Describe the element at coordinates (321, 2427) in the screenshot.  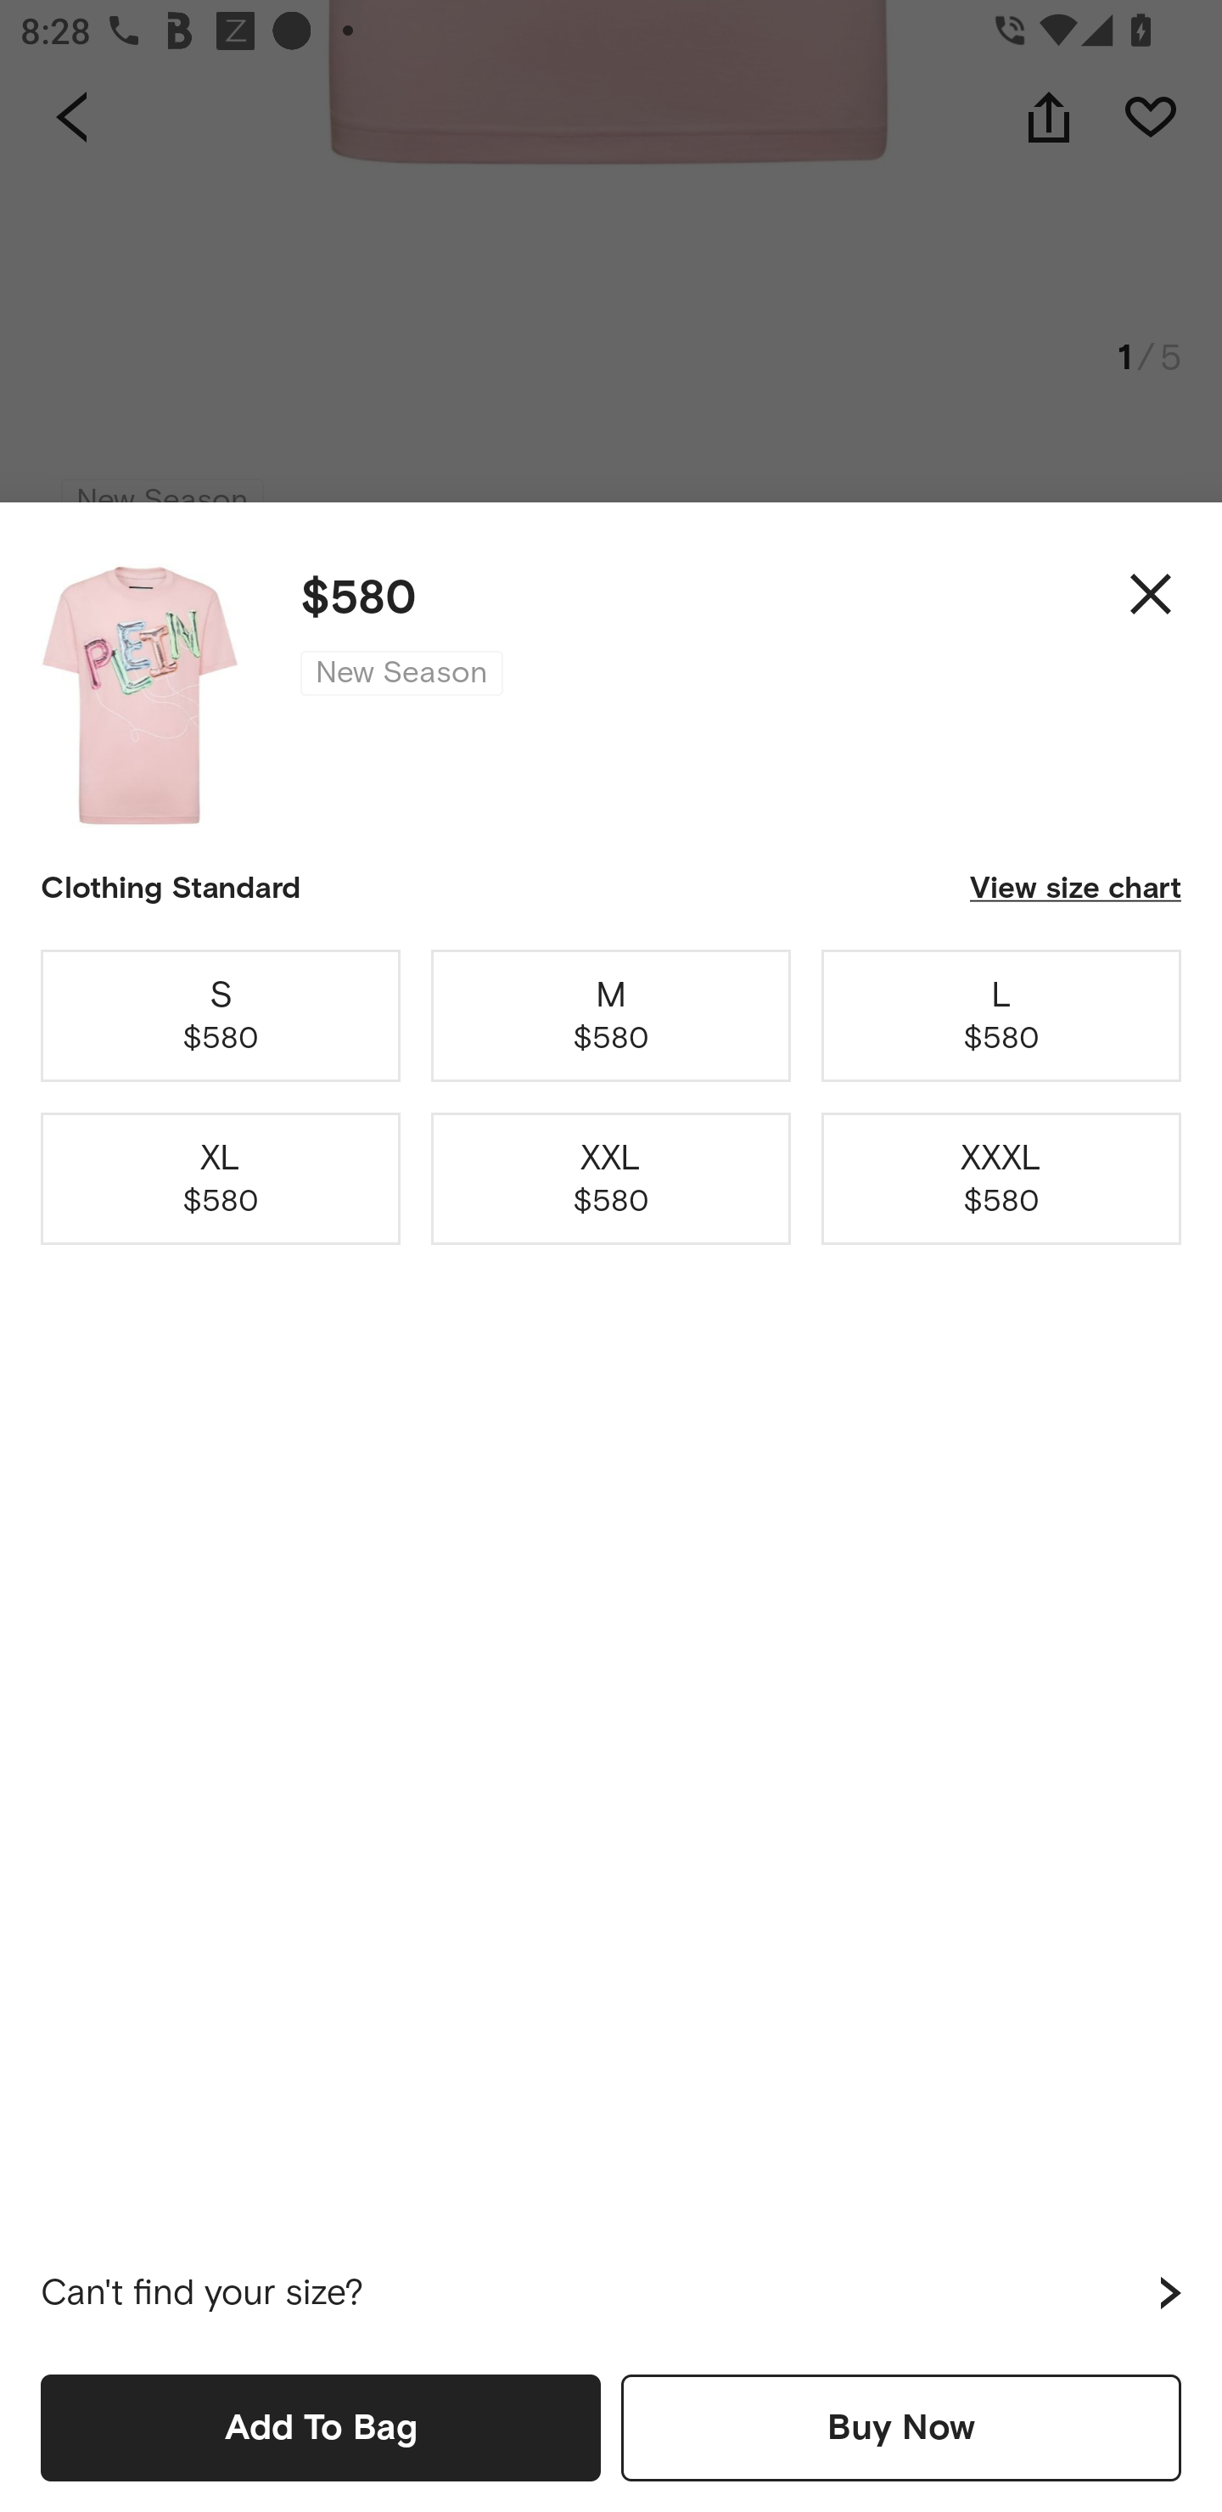
I see `Add To Bag` at that location.